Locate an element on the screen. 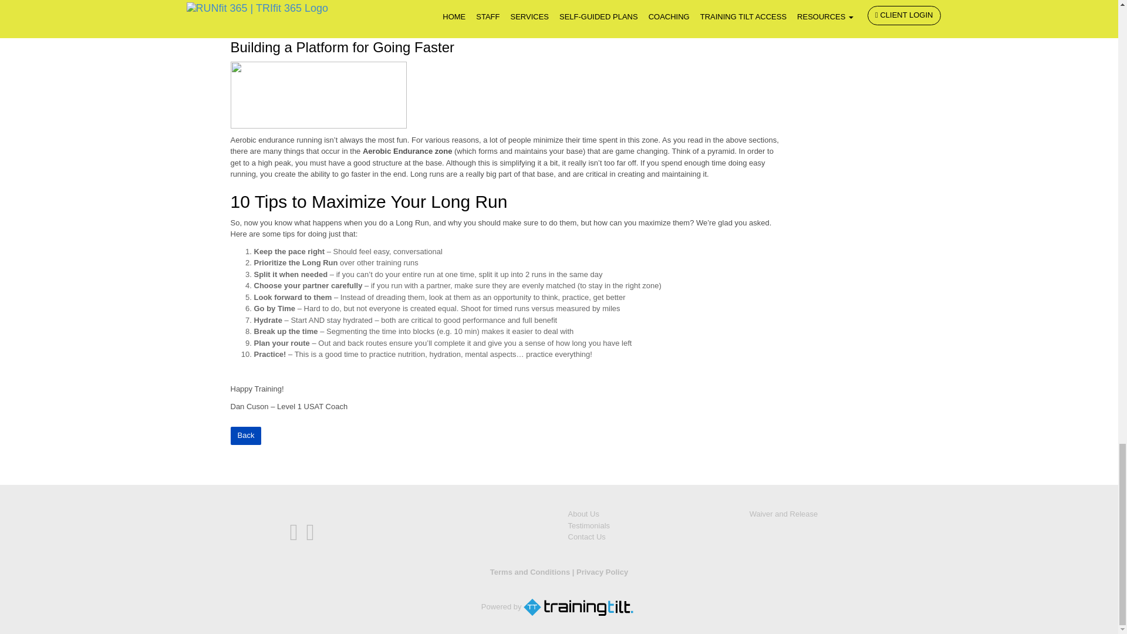  Privacy Policy is located at coordinates (602, 572).